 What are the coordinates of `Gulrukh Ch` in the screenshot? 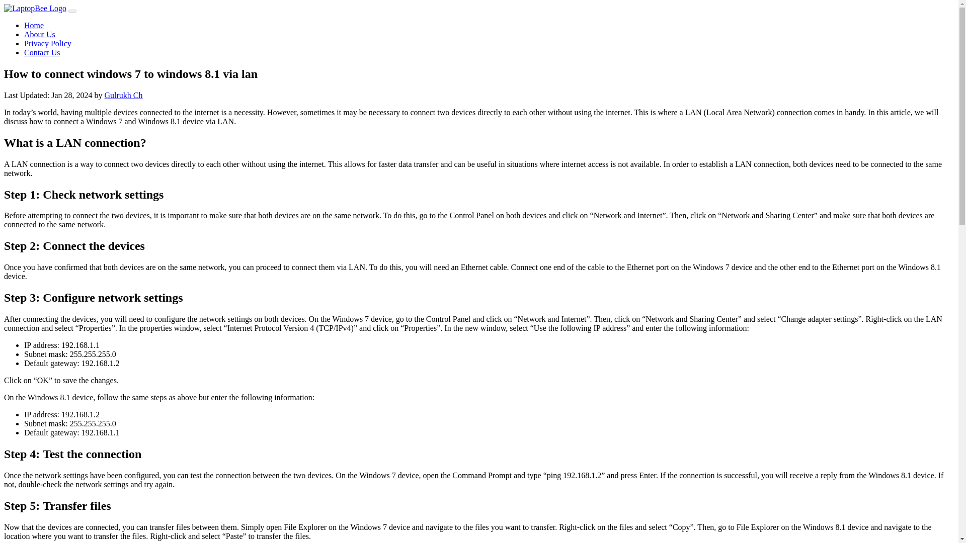 It's located at (124, 95).